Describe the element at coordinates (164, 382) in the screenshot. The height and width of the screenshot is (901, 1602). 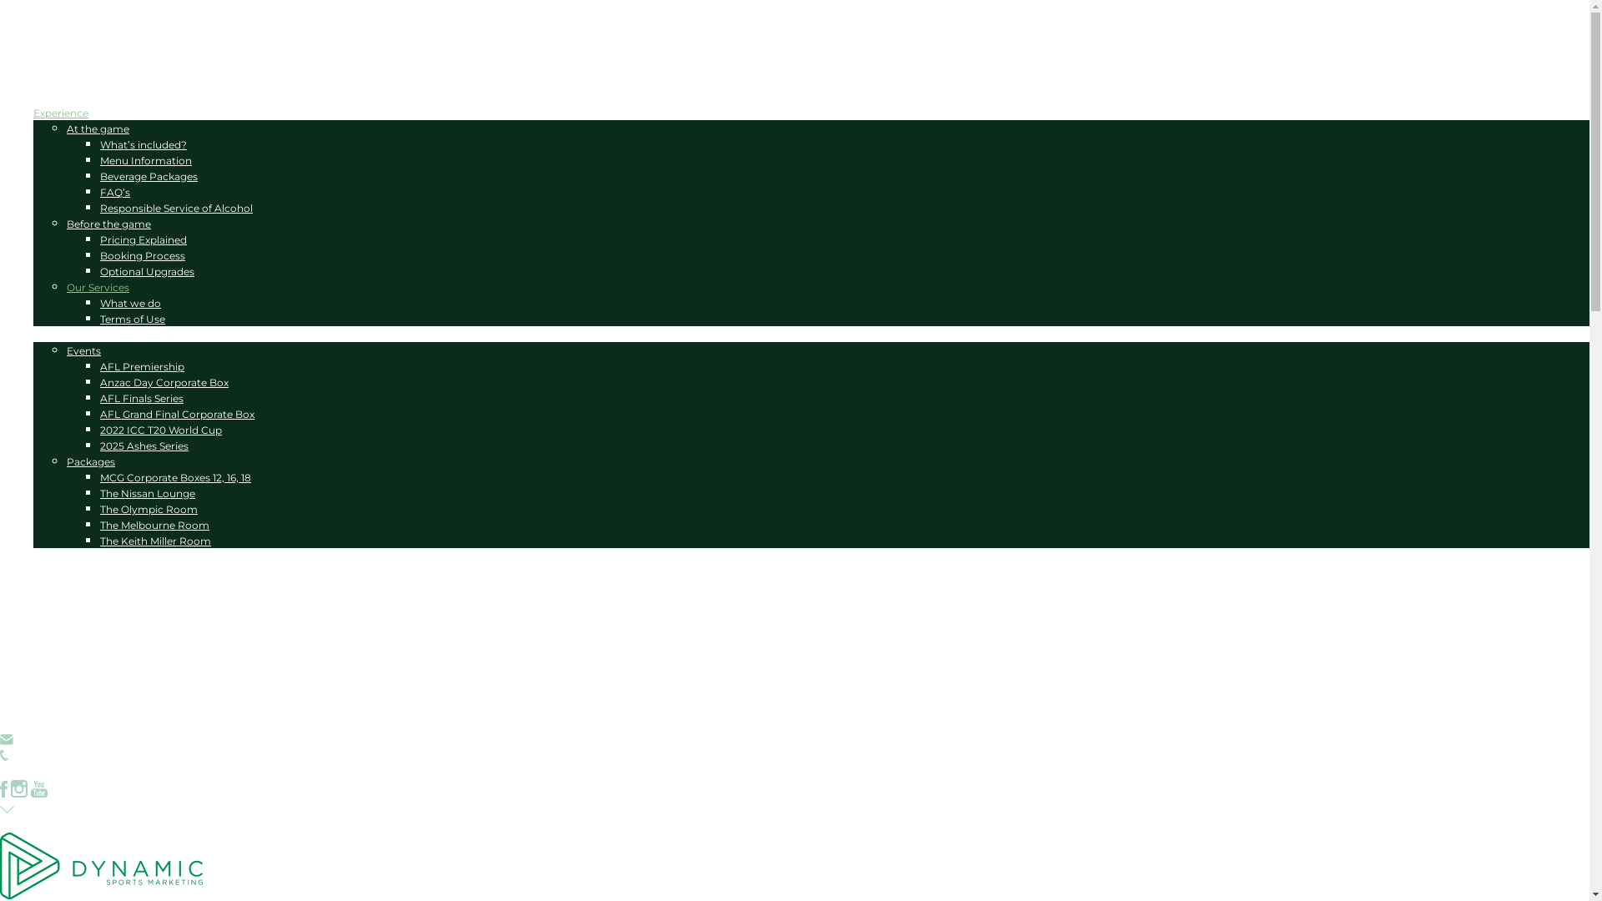
I see `Anzac Day Corporate Box` at that location.